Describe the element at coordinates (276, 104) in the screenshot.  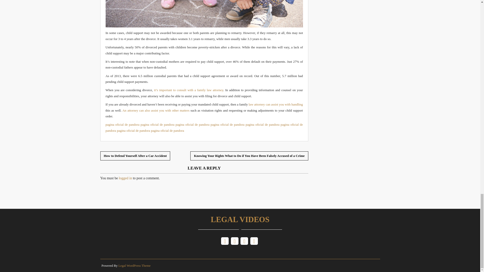
I see `Lawyer` at that location.